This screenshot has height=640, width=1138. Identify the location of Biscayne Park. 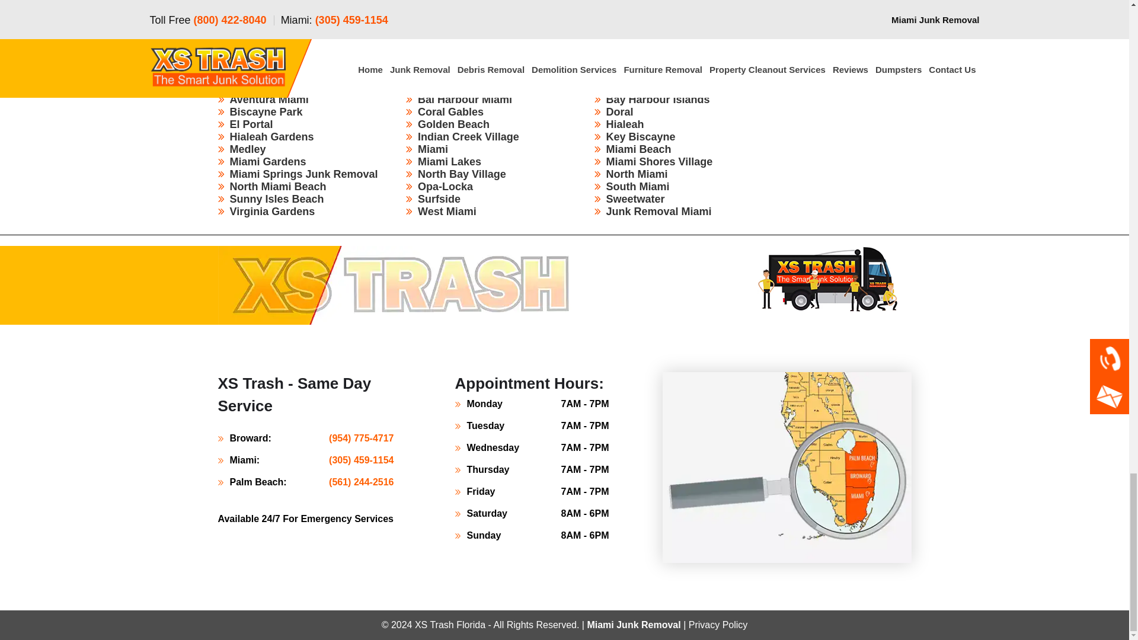
(266, 111).